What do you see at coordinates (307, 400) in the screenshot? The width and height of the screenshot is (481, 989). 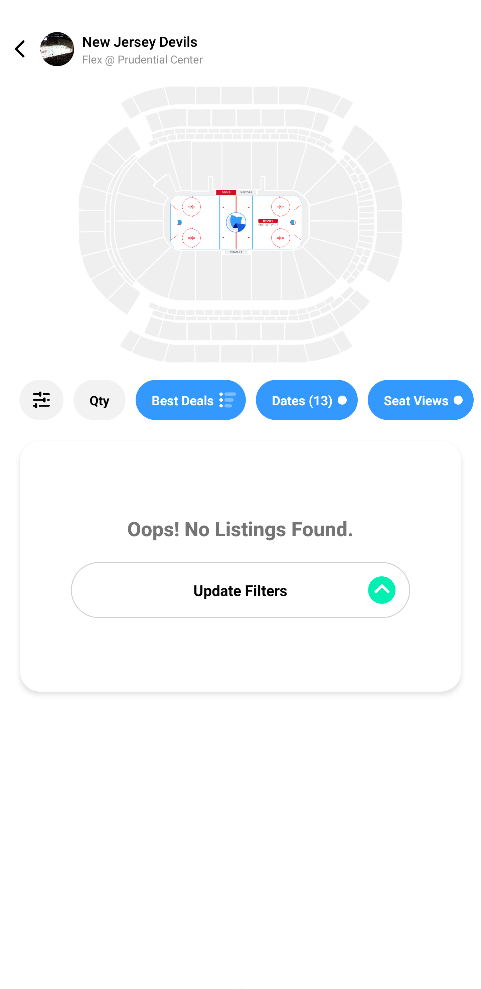 I see `Dates (13)` at bounding box center [307, 400].